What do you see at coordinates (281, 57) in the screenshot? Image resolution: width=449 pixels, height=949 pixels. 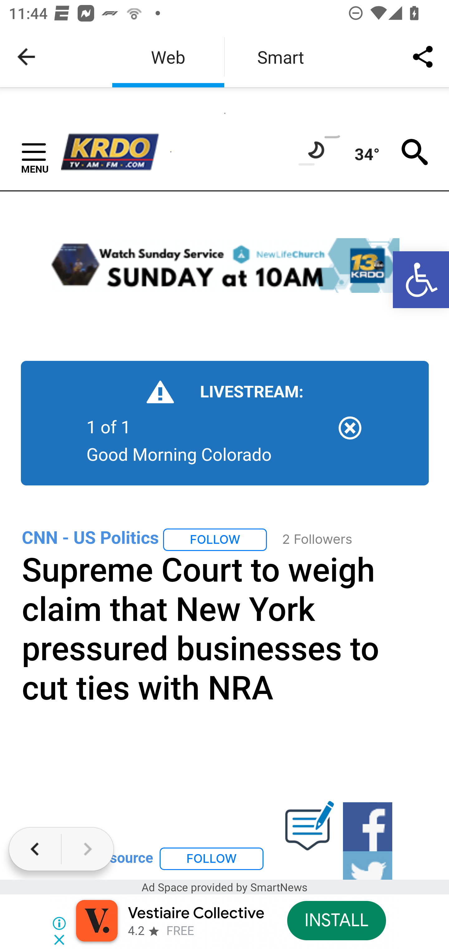 I see `Smart` at bounding box center [281, 57].